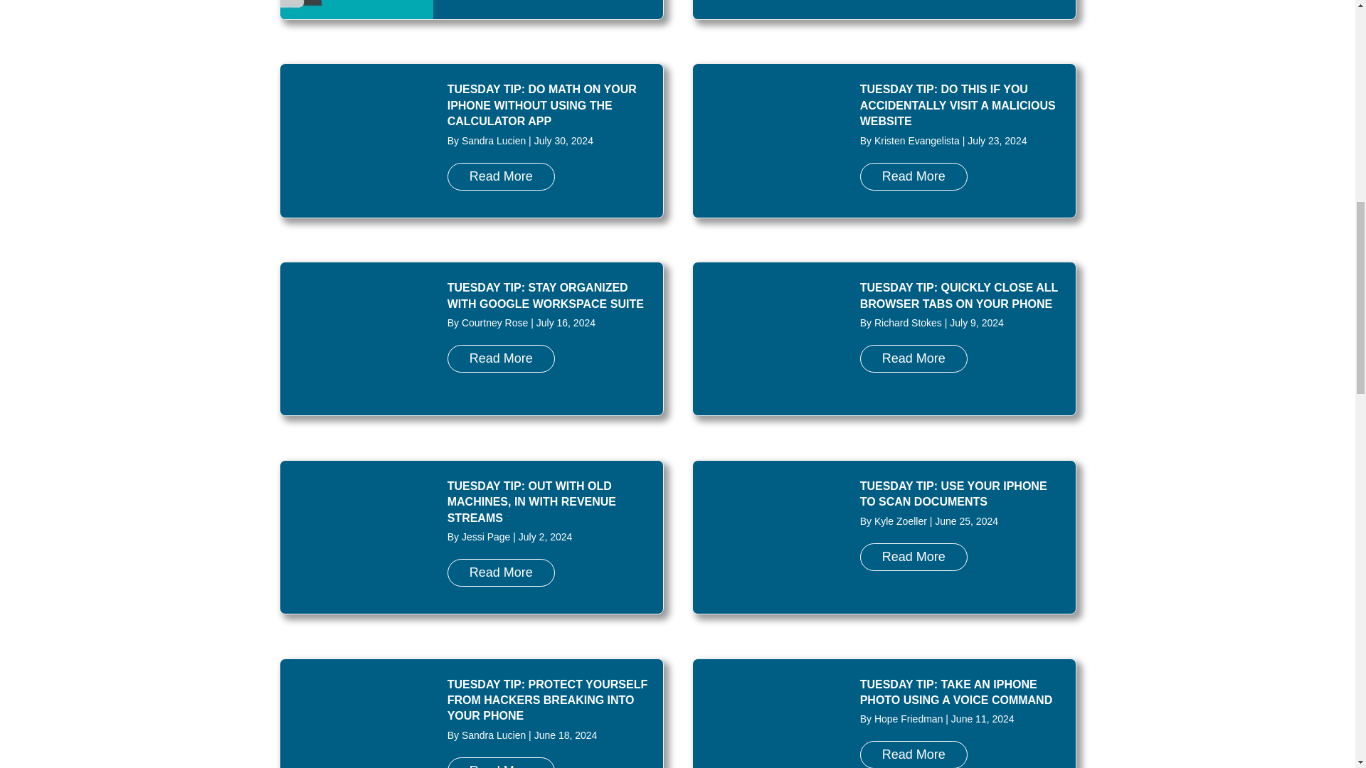 The height and width of the screenshot is (768, 1366). What do you see at coordinates (356, 139) in the screenshot?
I see `calculator` at bounding box center [356, 139].